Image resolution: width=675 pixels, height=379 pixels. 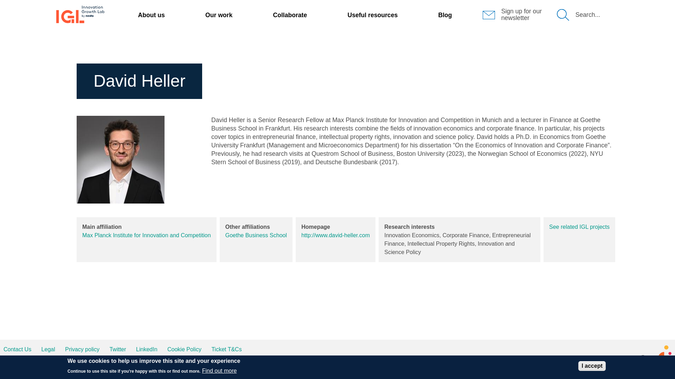 What do you see at coordinates (445, 15) in the screenshot?
I see `Blog` at bounding box center [445, 15].